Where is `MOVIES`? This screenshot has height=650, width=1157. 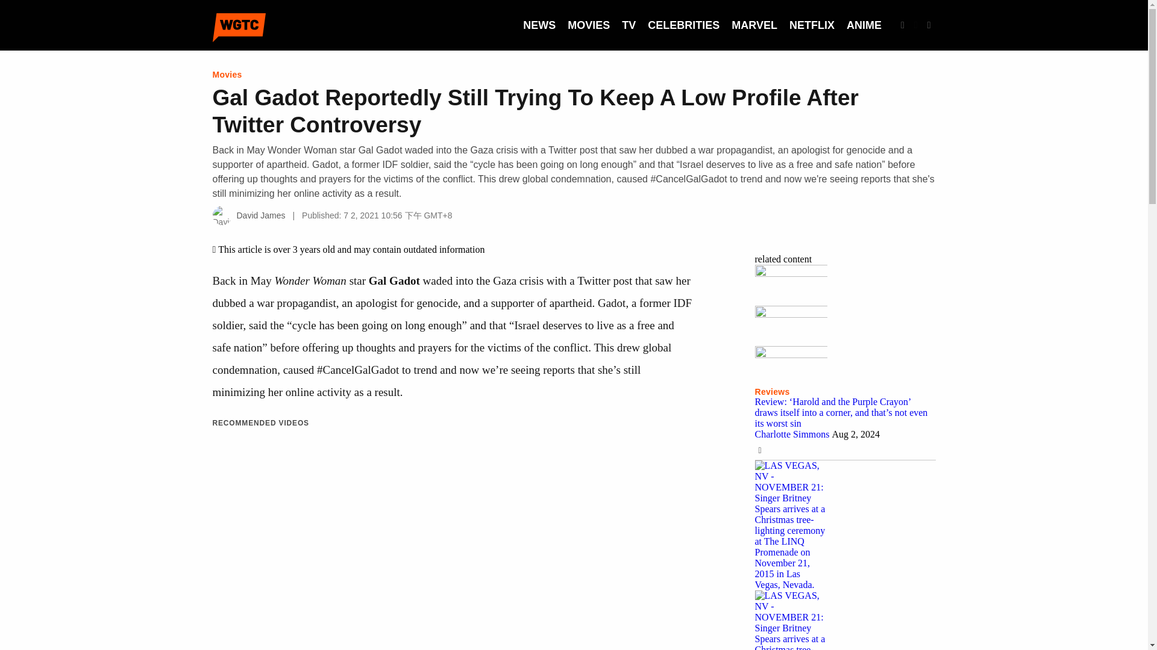
MOVIES is located at coordinates (588, 25).